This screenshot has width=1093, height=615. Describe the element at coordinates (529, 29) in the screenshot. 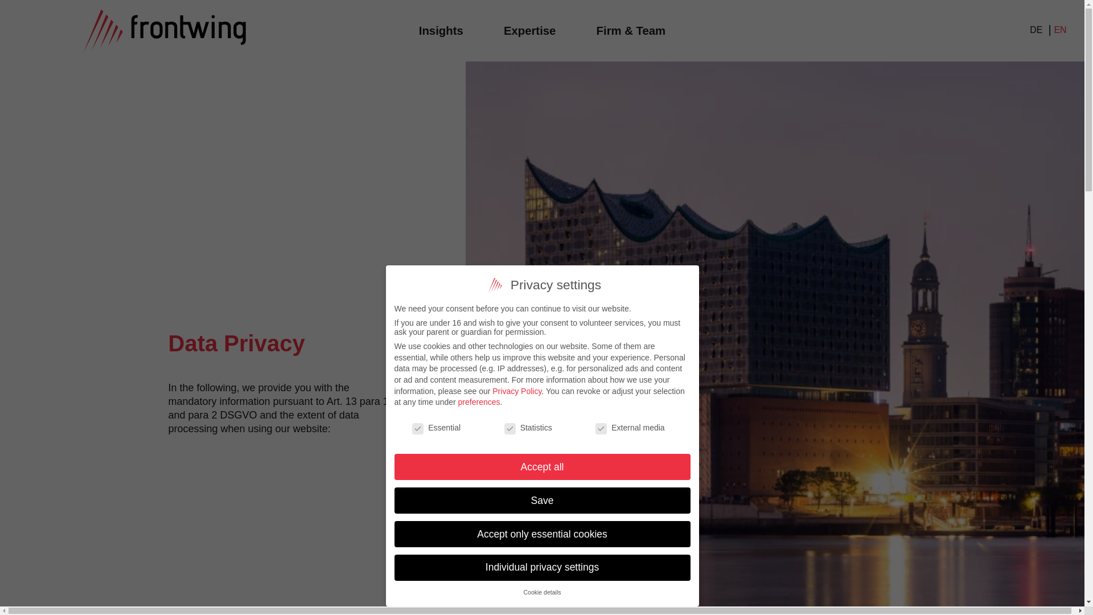

I see `Expertise` at that location.